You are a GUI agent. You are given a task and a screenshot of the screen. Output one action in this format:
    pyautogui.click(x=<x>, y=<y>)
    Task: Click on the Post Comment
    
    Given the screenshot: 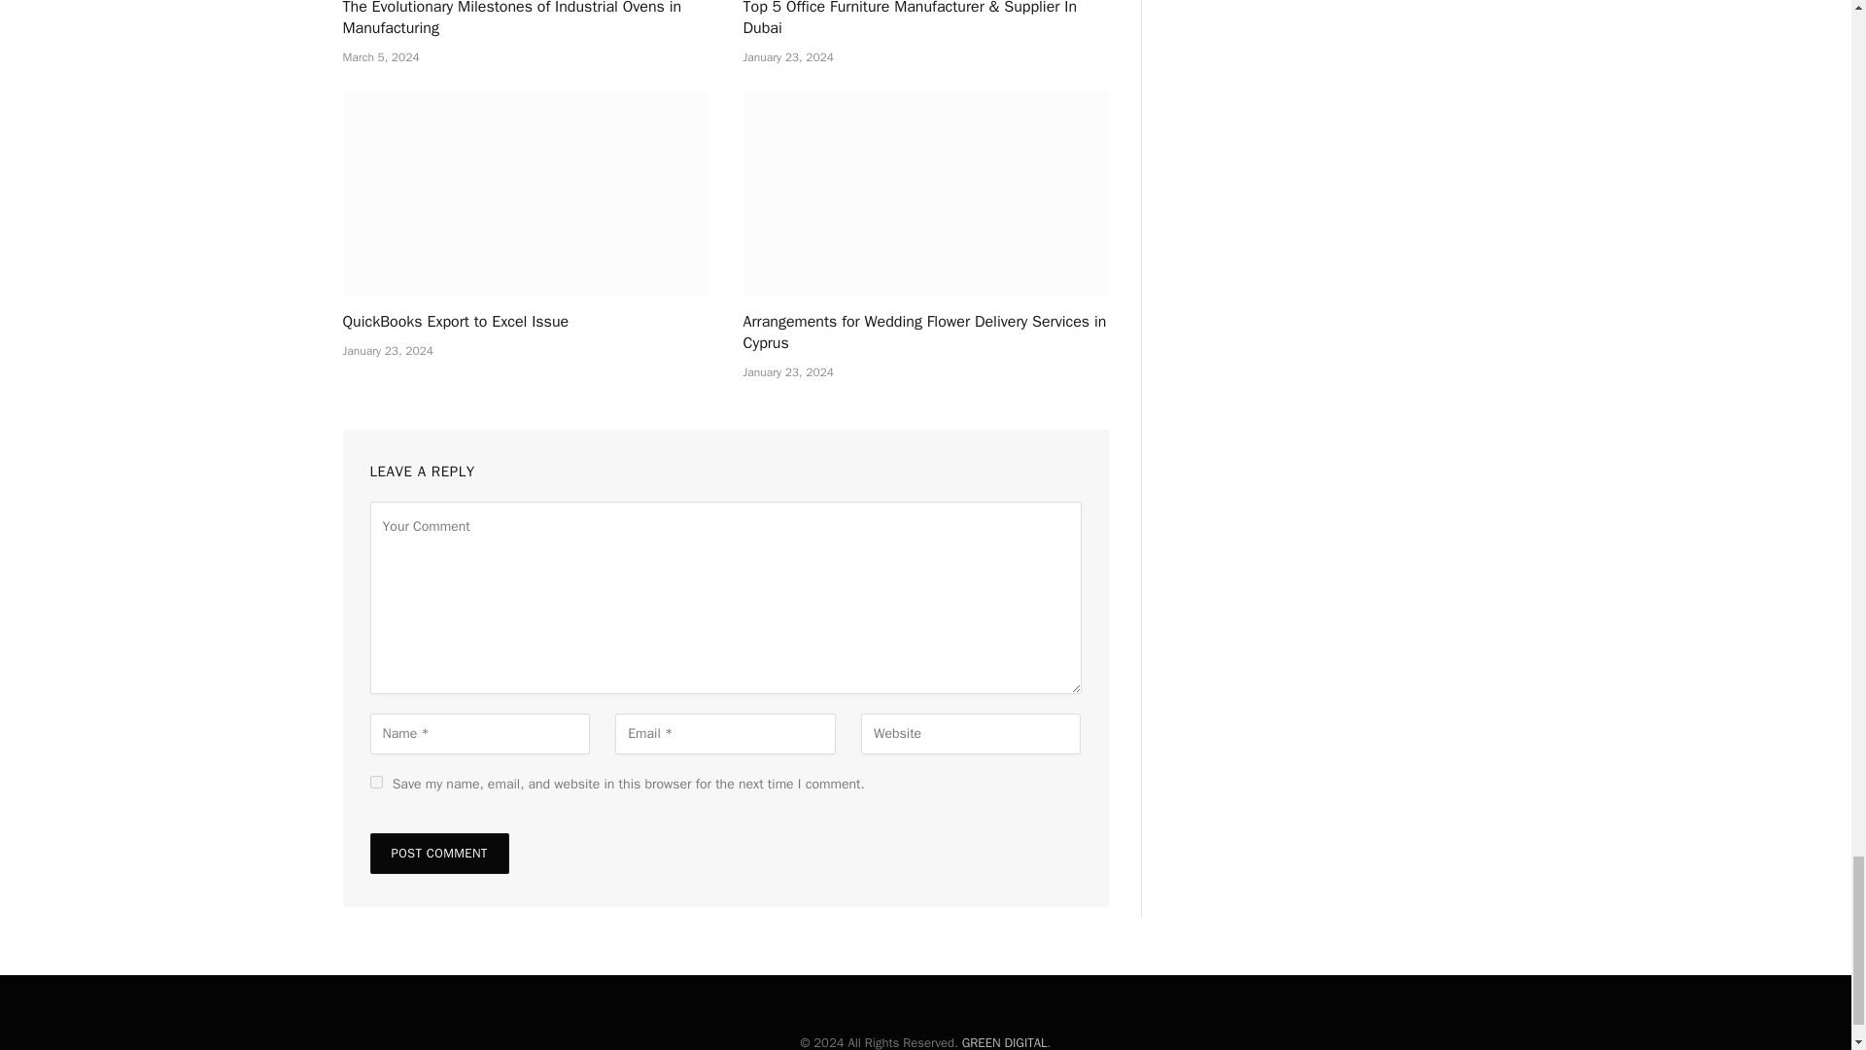 What is the action you would take?
    pyautogui.click(x=438, y=854)
    